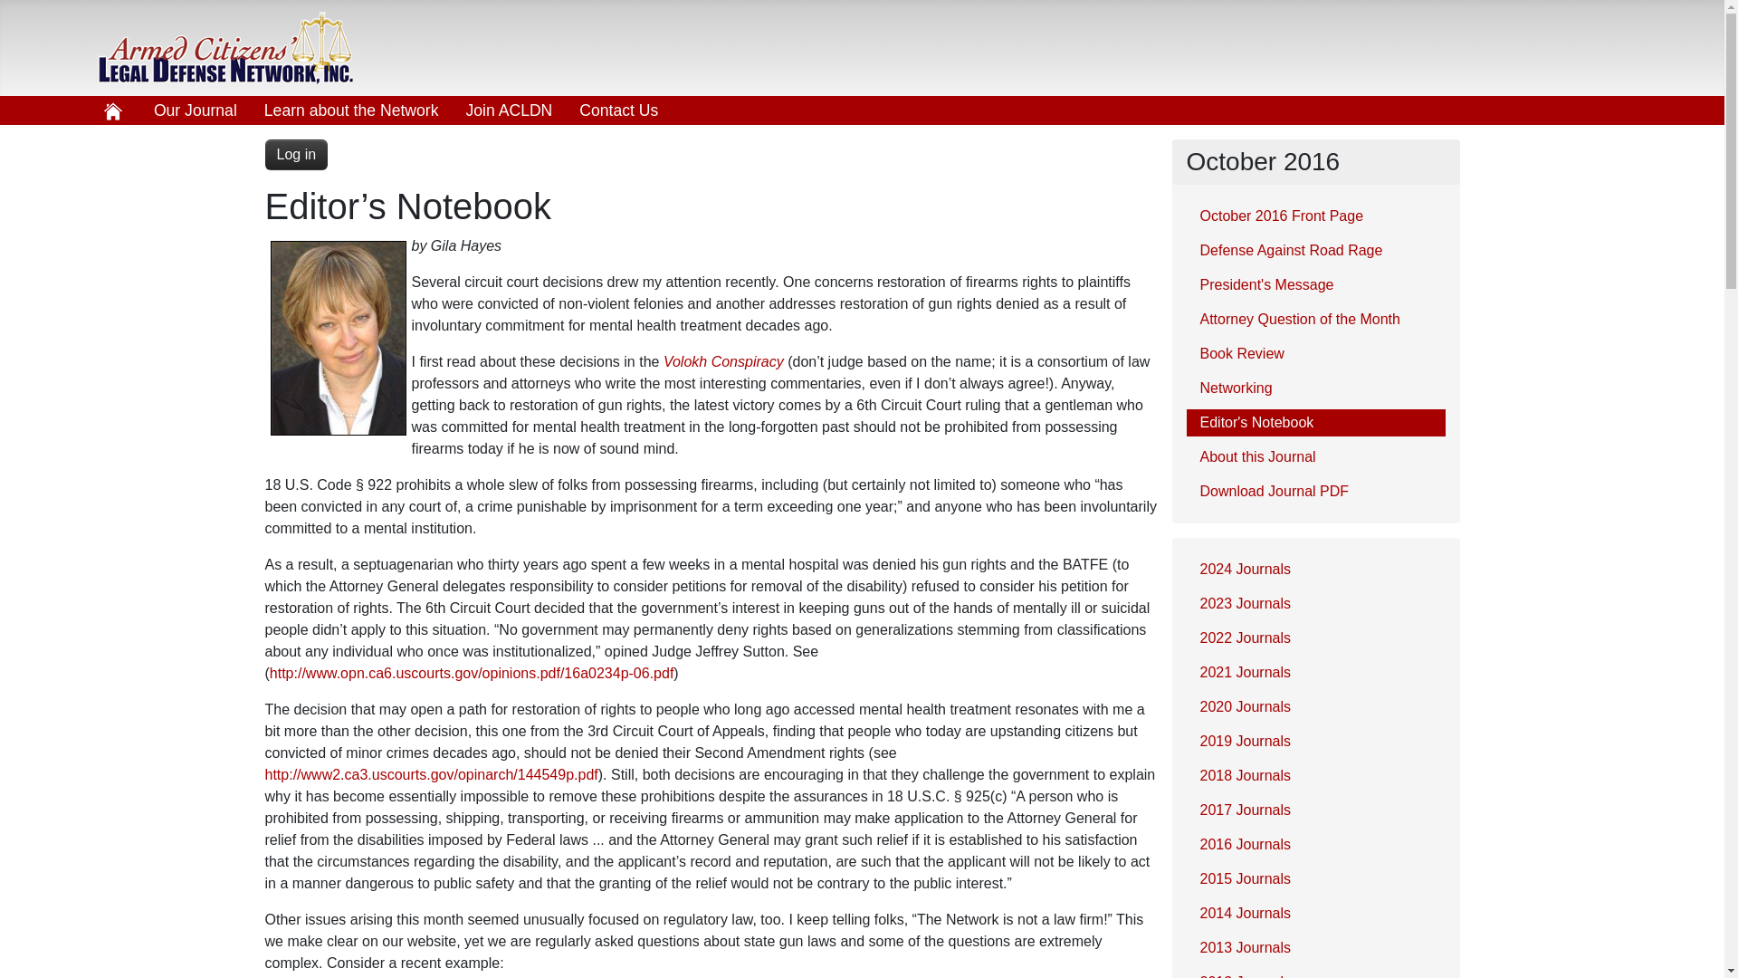 The height and width of the screenshot is (978, 1738). What do you see at coordinates (1314, 775) in the screenshot?
I see `2018 Journals` at bounding box center [1314, 775].